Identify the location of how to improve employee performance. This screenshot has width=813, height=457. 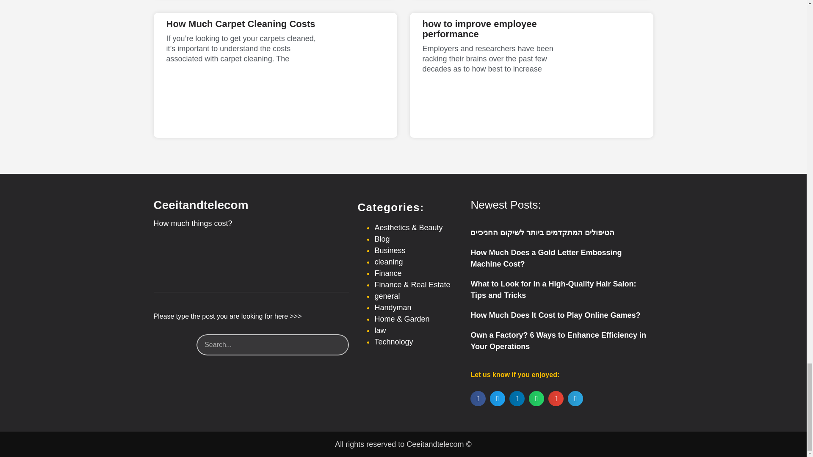
(479, 29).